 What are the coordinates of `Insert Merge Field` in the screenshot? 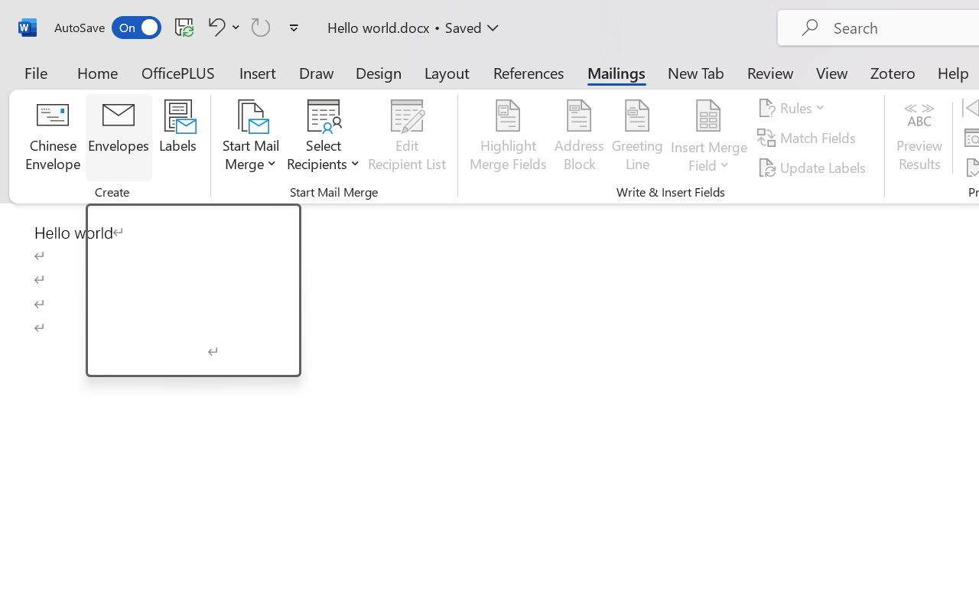 It's located at (709, 138).